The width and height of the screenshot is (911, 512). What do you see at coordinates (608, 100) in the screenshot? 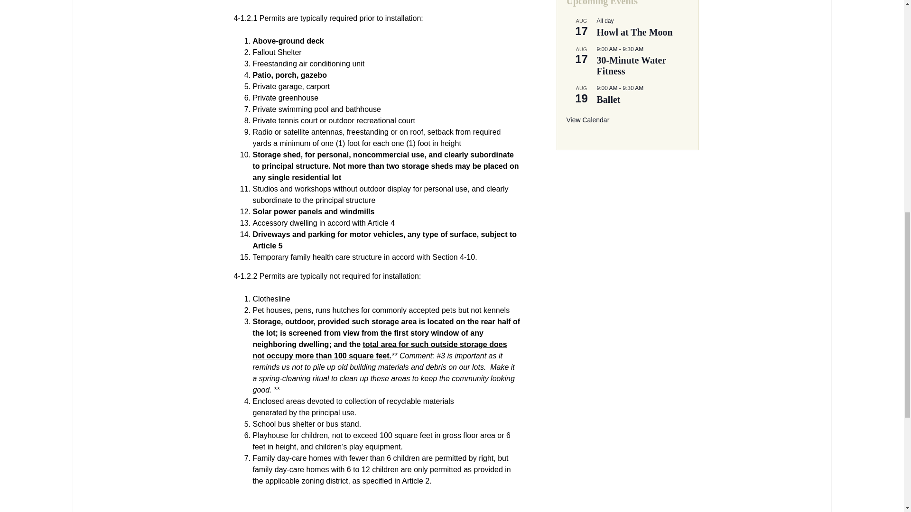
I see `Ballet` at bounding box center [608, 100].